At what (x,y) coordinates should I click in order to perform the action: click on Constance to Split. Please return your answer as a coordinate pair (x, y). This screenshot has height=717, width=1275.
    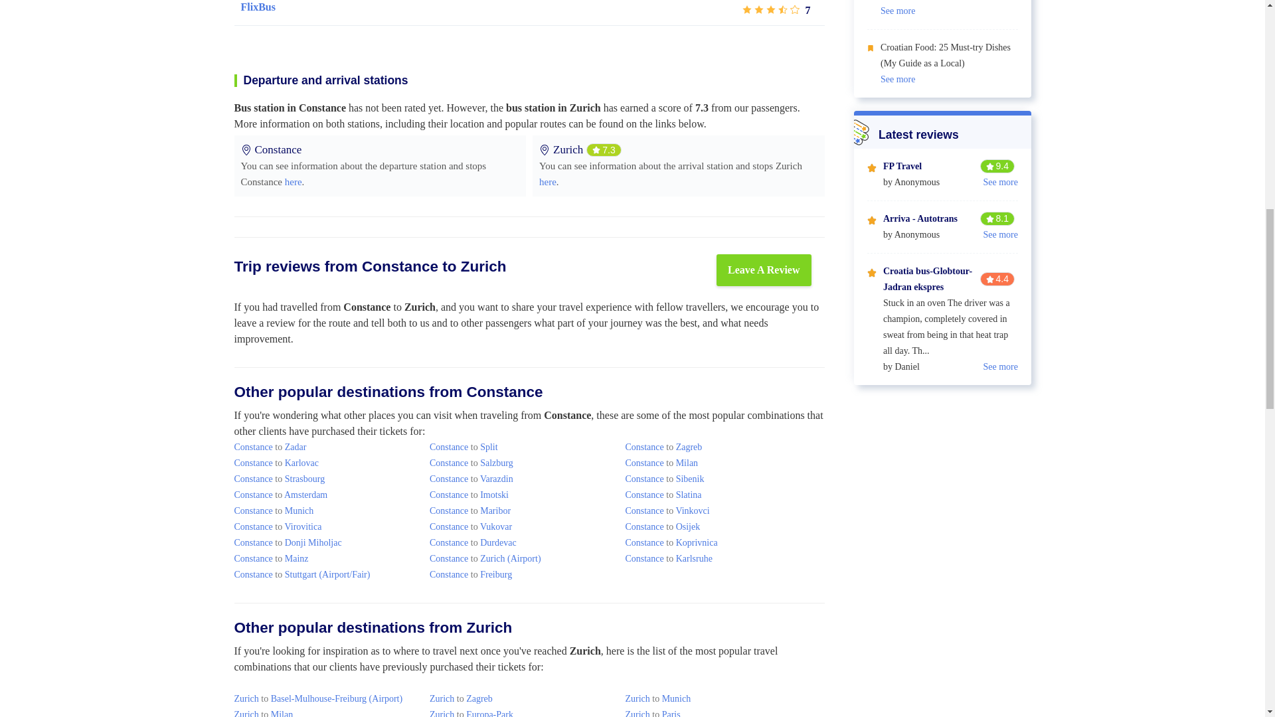
    Looking at the image, I should click on (464, 447).